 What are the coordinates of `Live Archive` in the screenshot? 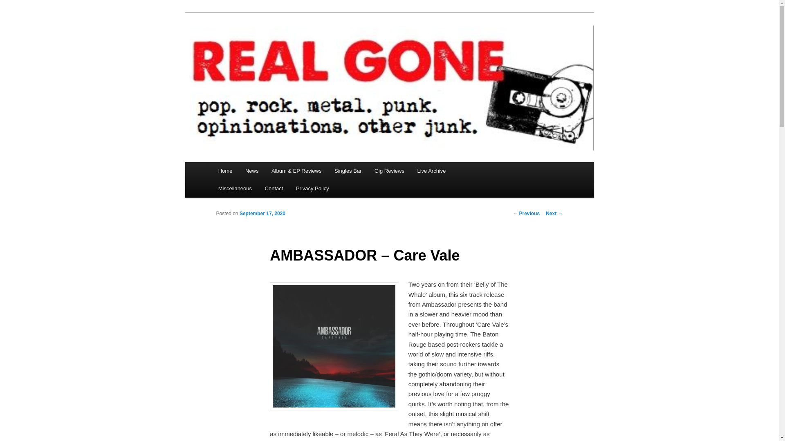 It's located at (432, 171).